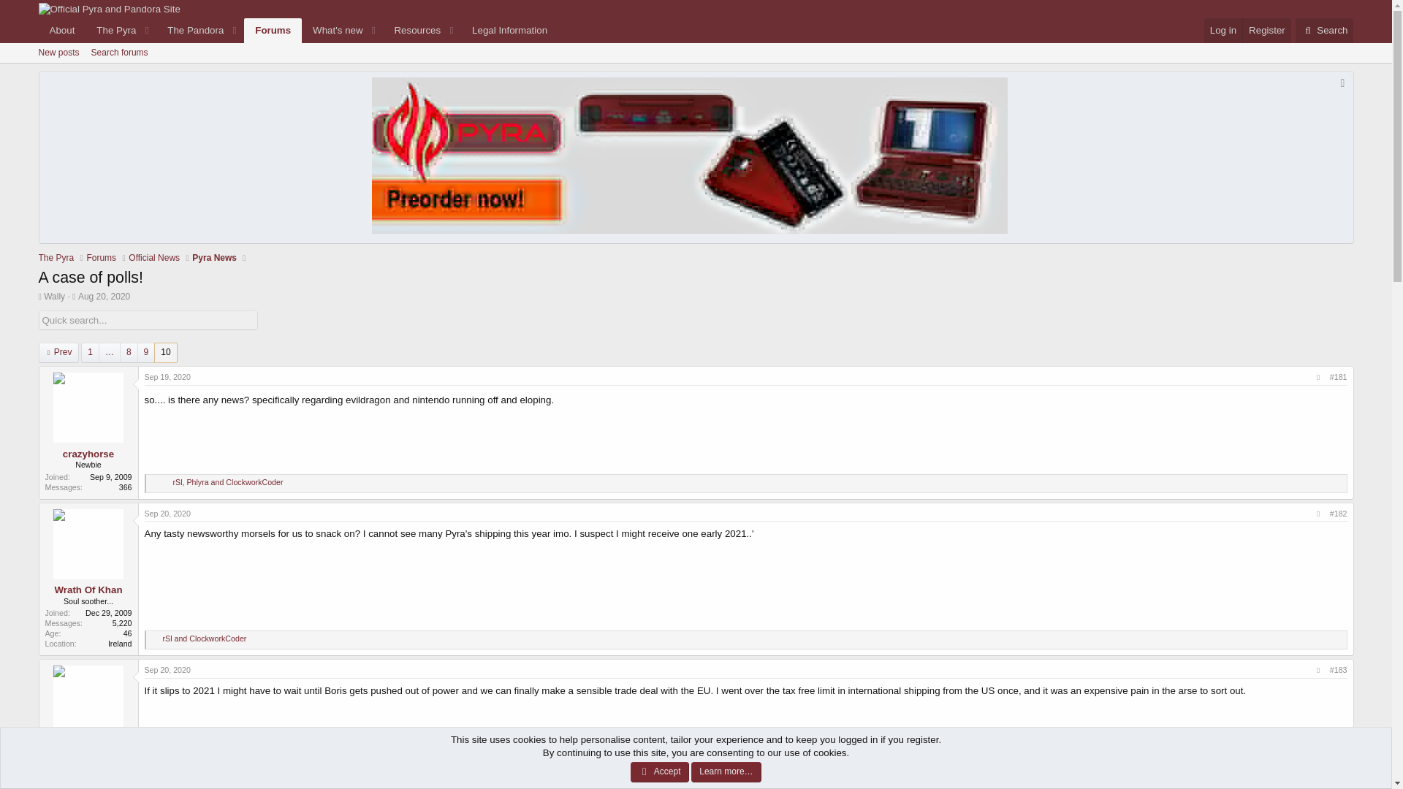 The image size is (1403, 789). What do you see at coordinates (412, 30) in the screenshot?
I see `Resources` at bounding box center [412, 30].